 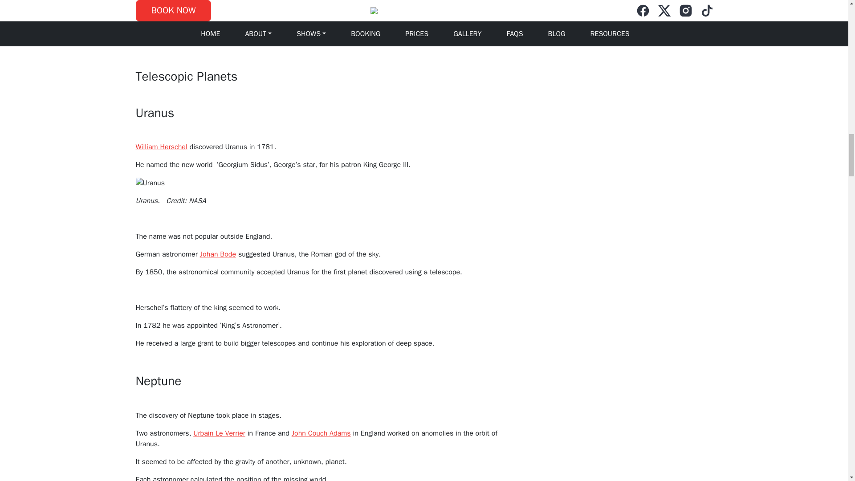 What do you see at coordinates (161, 147) in the screenshot?
I see `William Herschel` at bounding box center [161, 147].